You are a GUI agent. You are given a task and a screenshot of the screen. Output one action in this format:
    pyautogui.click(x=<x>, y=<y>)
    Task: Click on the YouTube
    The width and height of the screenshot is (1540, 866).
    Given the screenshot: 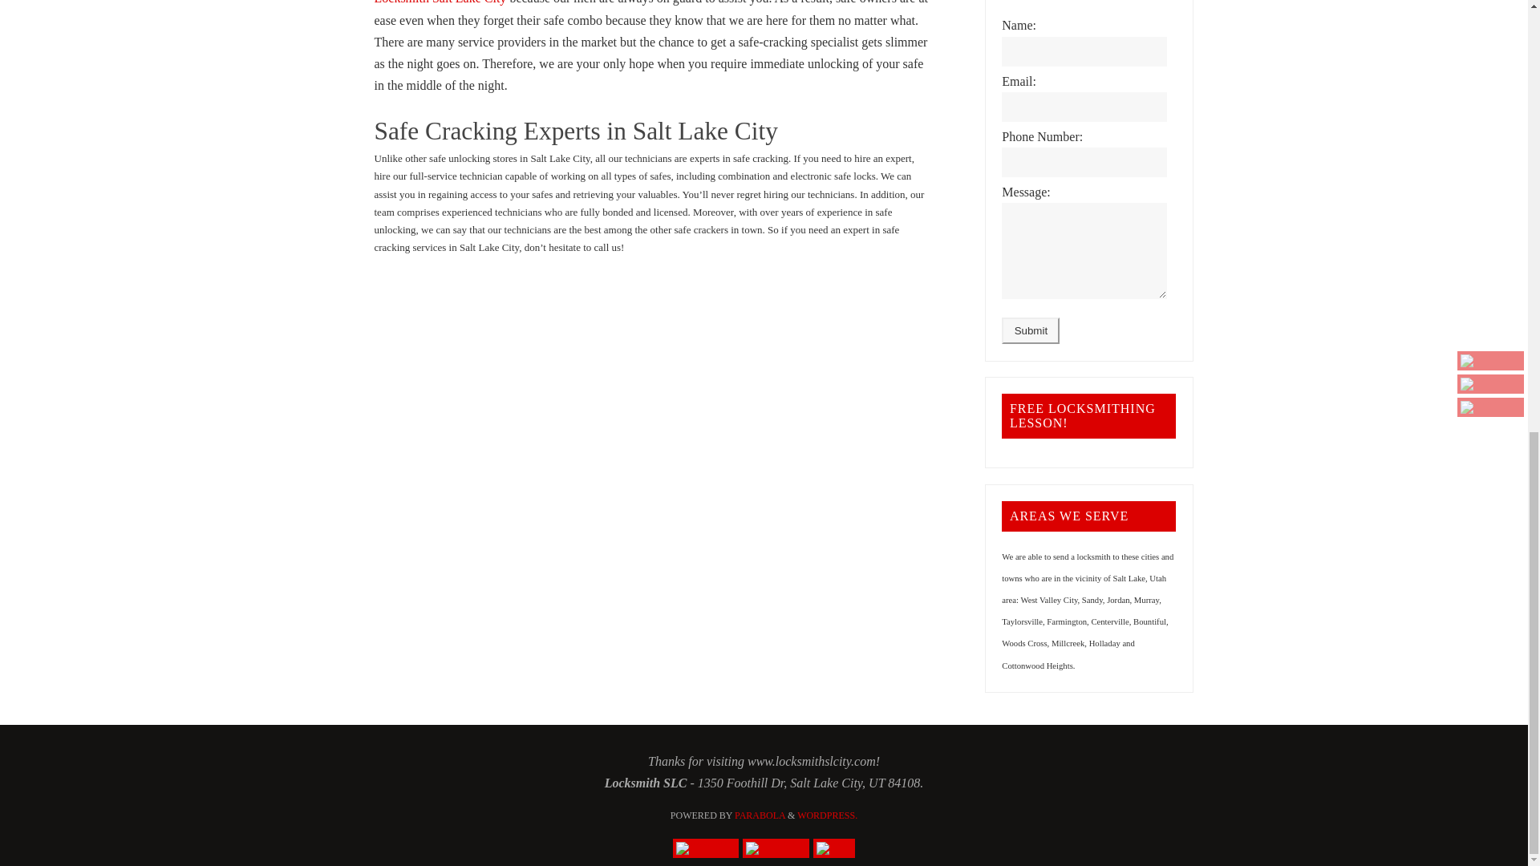 What is the action you would take?
    pyautogui.click(x=706, y=848)
    